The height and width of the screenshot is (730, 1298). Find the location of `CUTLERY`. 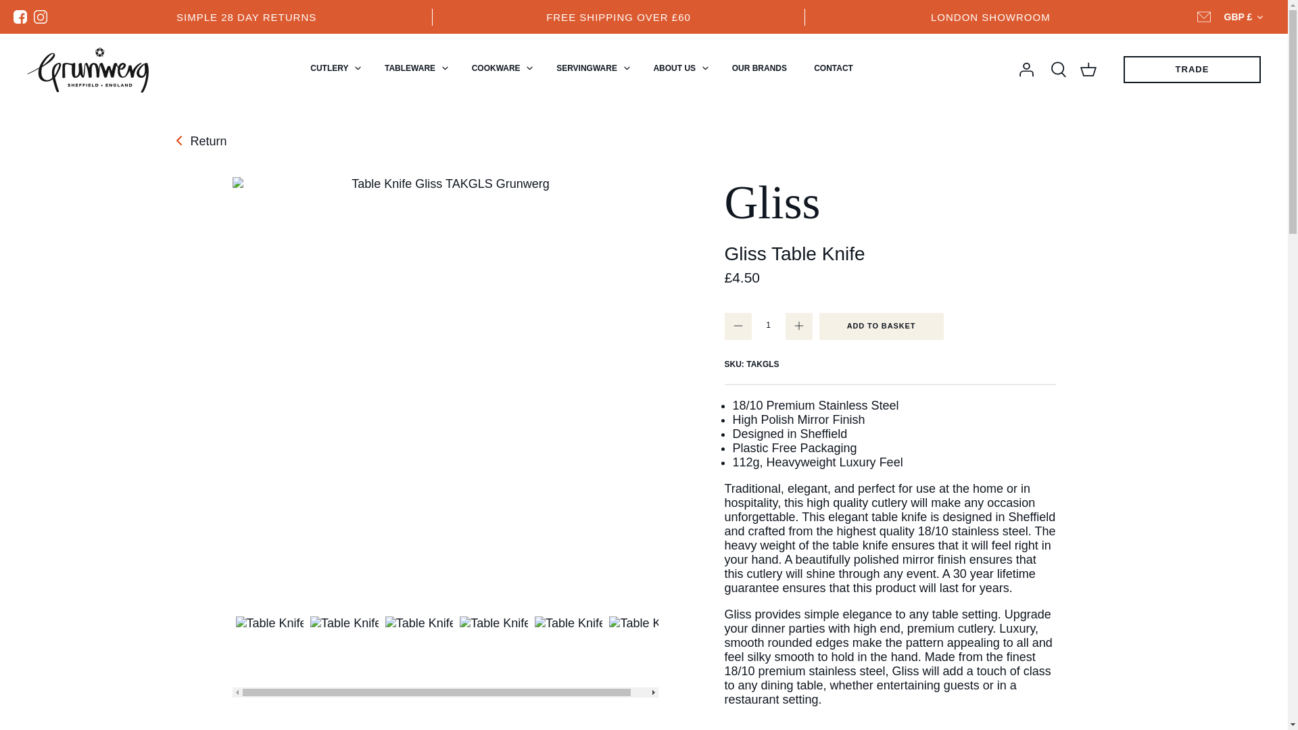

CUTLERY is located at coordinates (329, 68).